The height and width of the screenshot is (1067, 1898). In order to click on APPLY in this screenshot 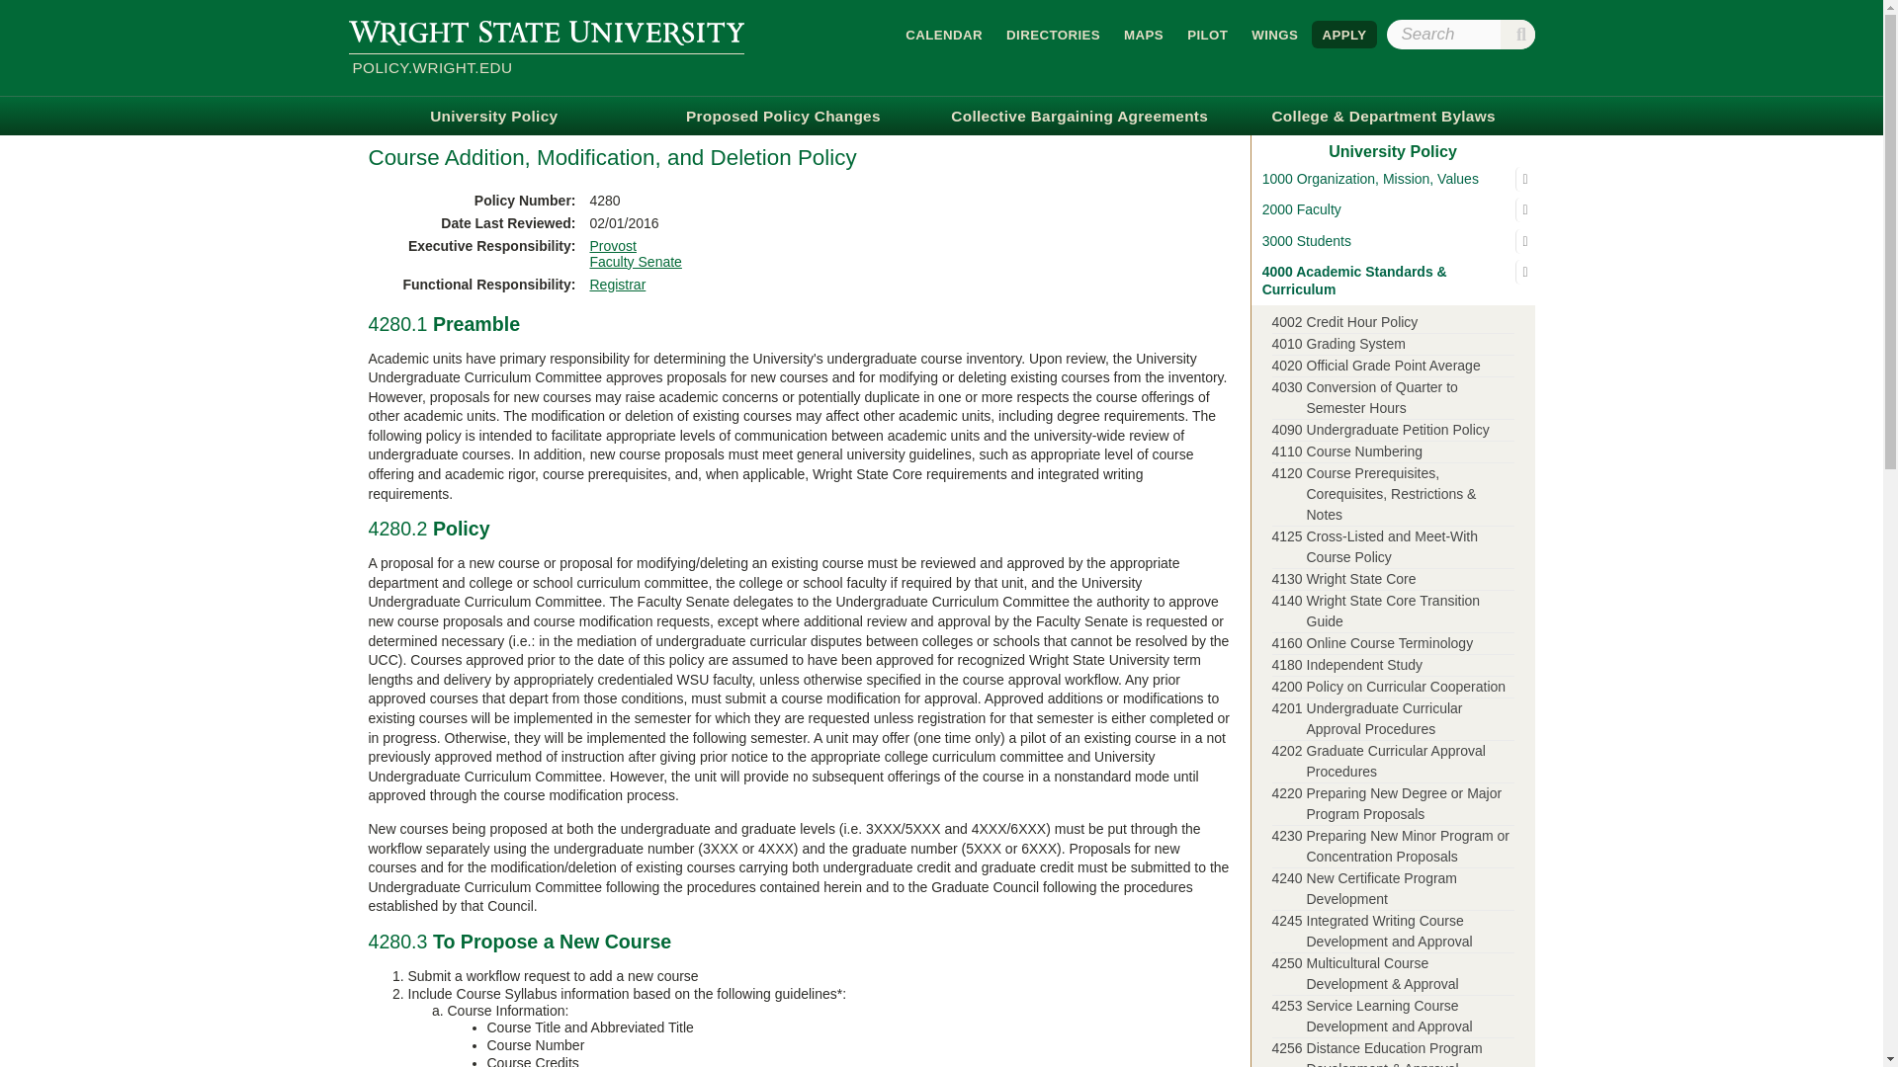, I will do `click(1343, 34)`.